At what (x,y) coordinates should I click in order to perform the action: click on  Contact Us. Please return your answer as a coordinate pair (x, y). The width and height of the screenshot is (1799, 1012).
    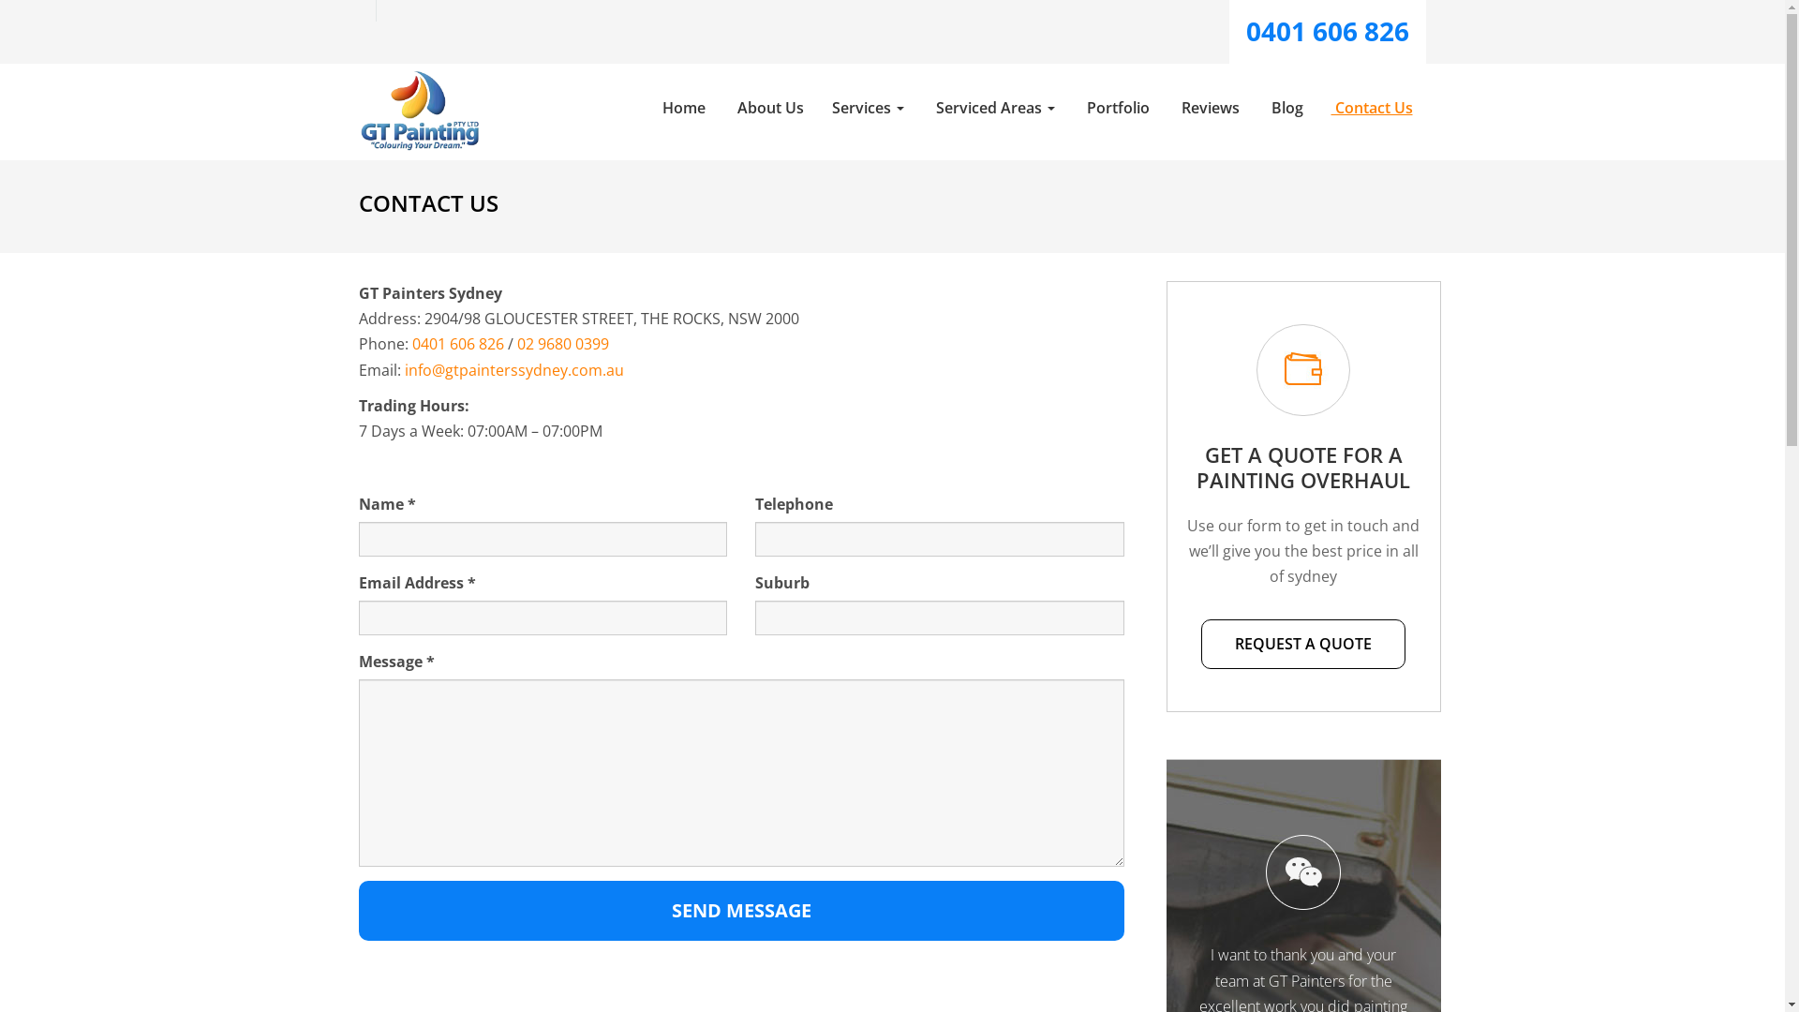
    Looking at the image, I should click on (1372, 109).